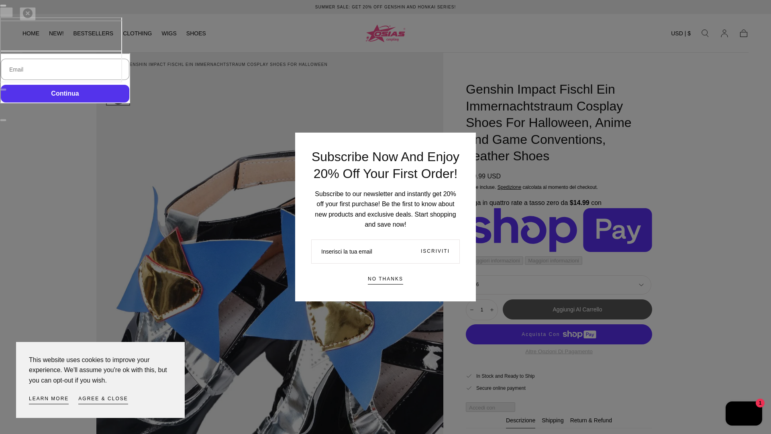  What do you see at coordinates (744, 33) in the screenshot?
I see `Carrello` at bounding box center [744, 33].